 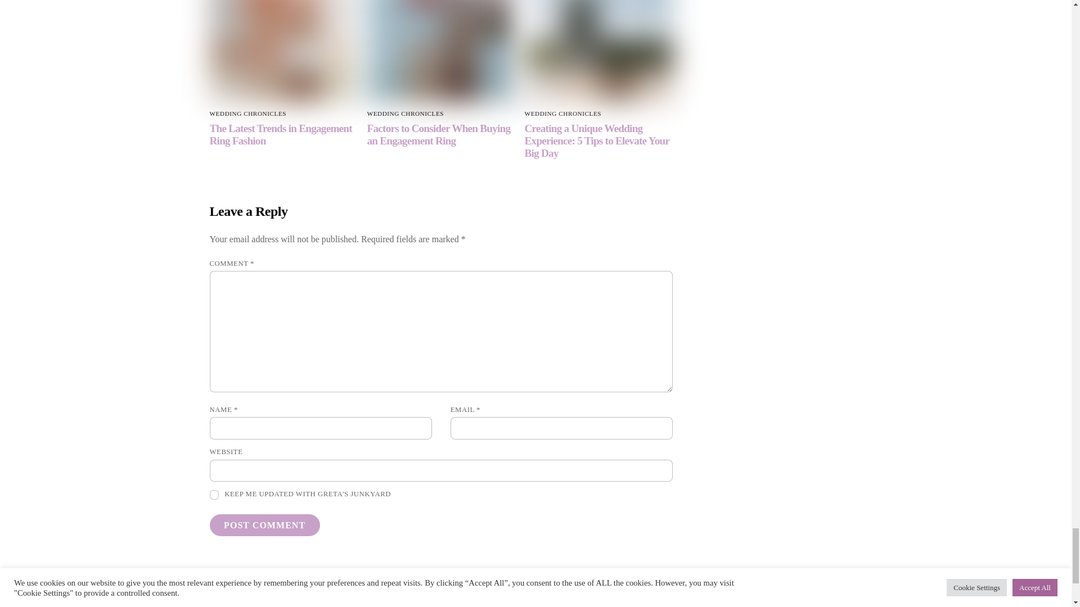 What do you see at coordinates (598, 445) in the screenshot?
I see `destination wedding 1` at bounding box center [598, 445].